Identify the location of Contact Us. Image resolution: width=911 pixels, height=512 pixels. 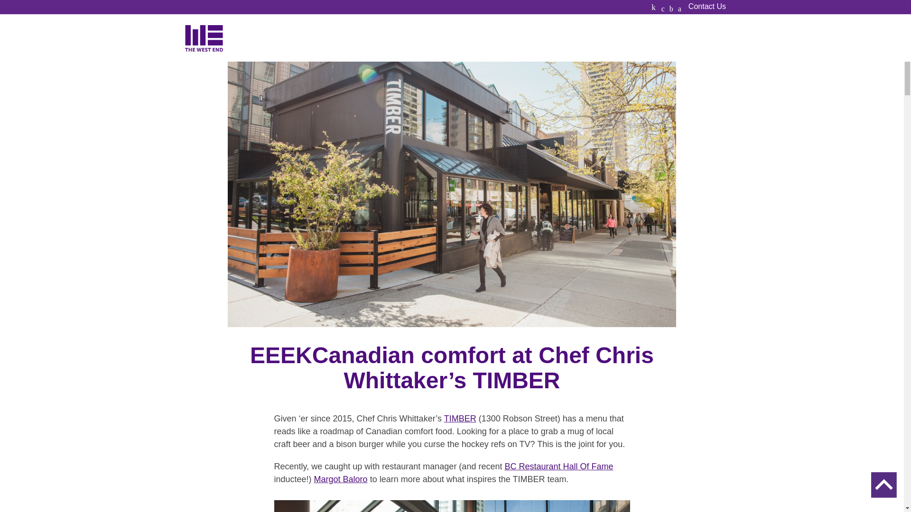
(707, 7).